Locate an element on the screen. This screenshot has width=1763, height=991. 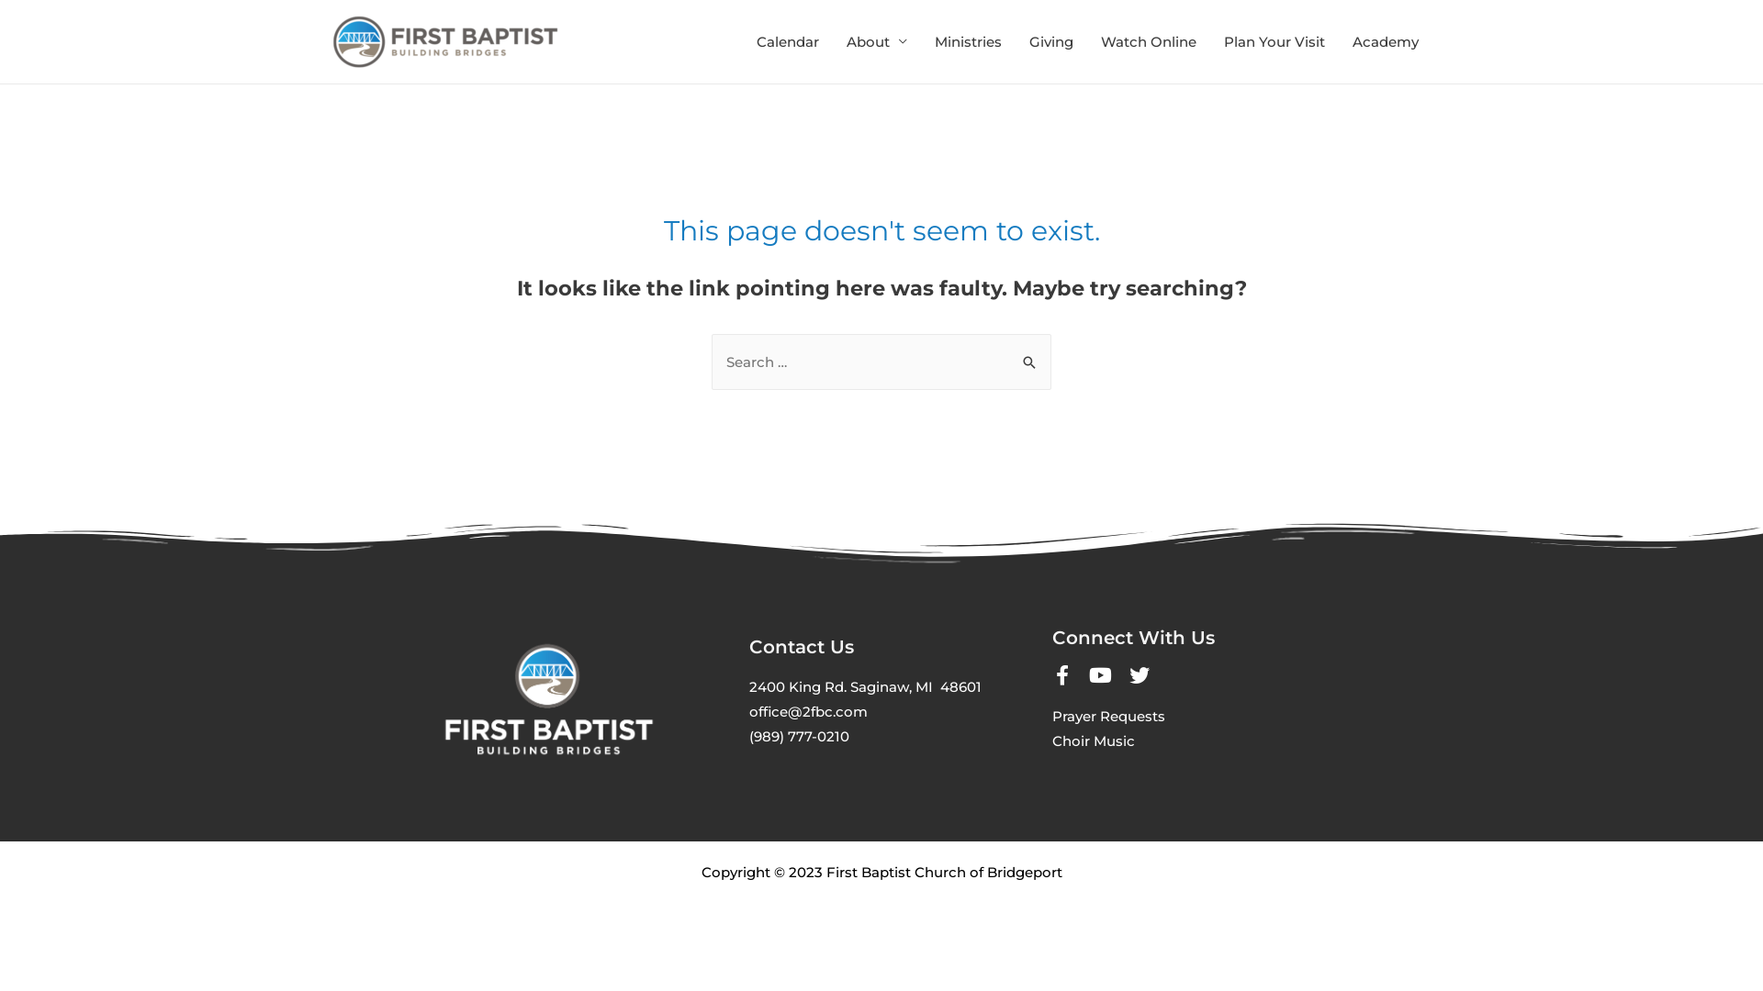
Search is located at coordinates (1030, 352).